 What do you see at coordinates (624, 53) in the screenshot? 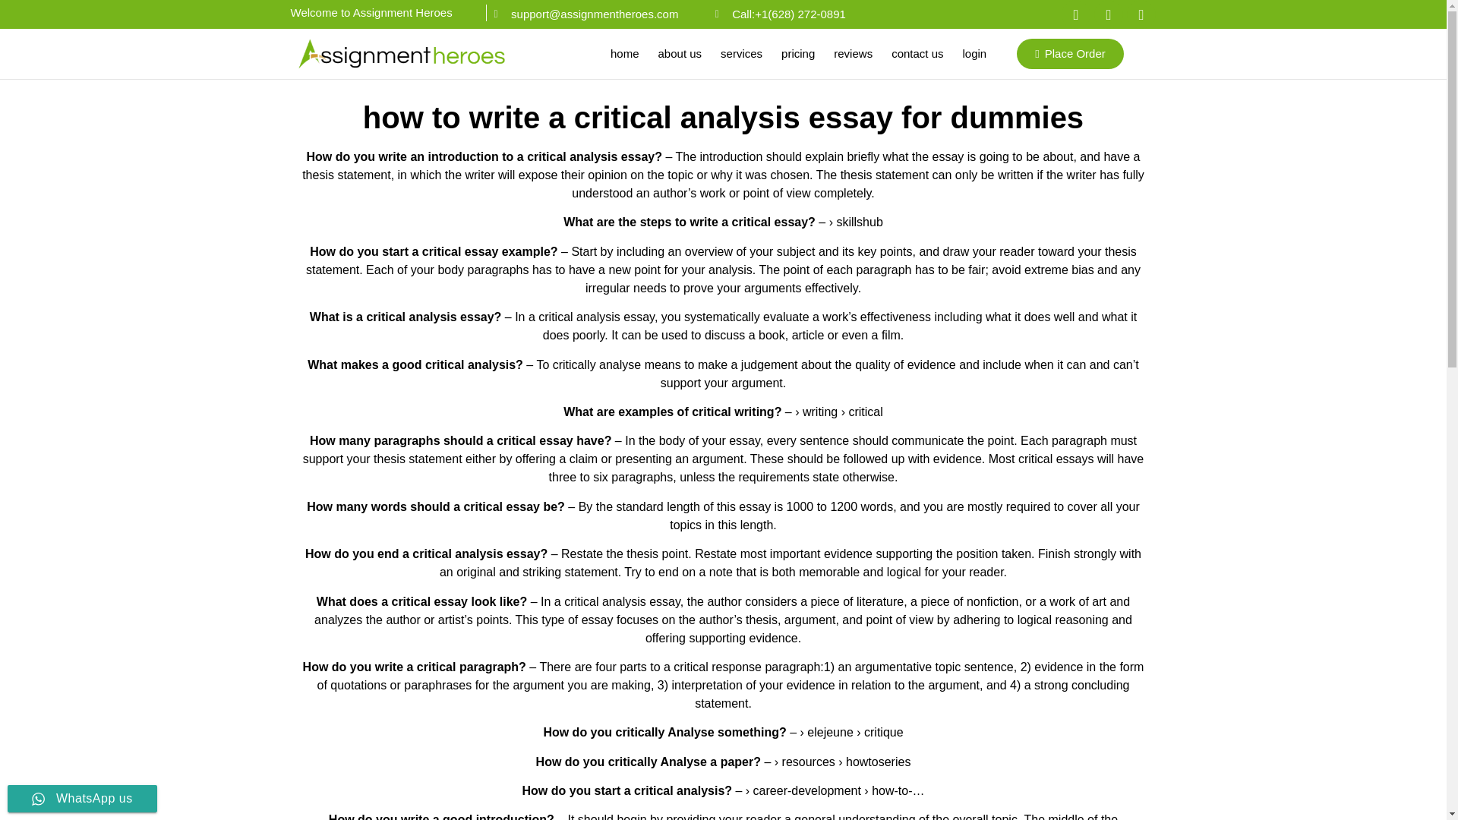
I see `home` at bounding box center [624, 53].